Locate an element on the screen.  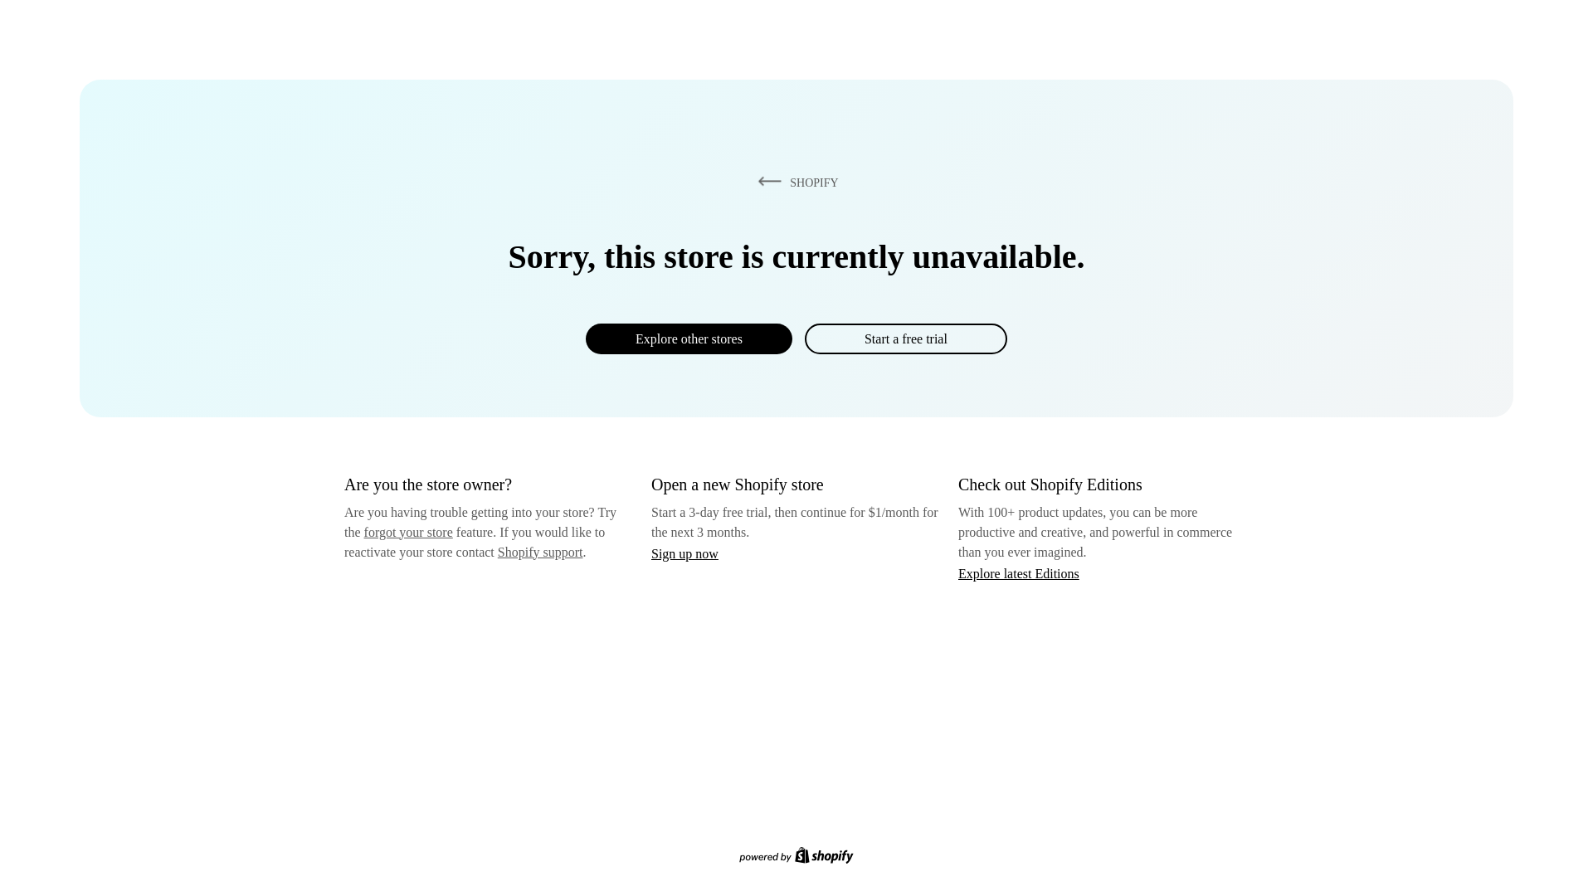
Sign up now is located at coordinates (684, 553).